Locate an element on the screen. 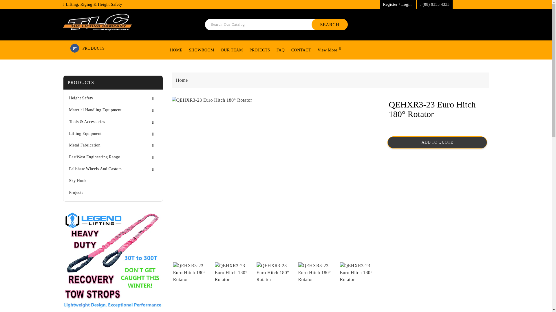 The height and width of the screenshot is (312, 556). FAQ is located at coordinates (281, 50).